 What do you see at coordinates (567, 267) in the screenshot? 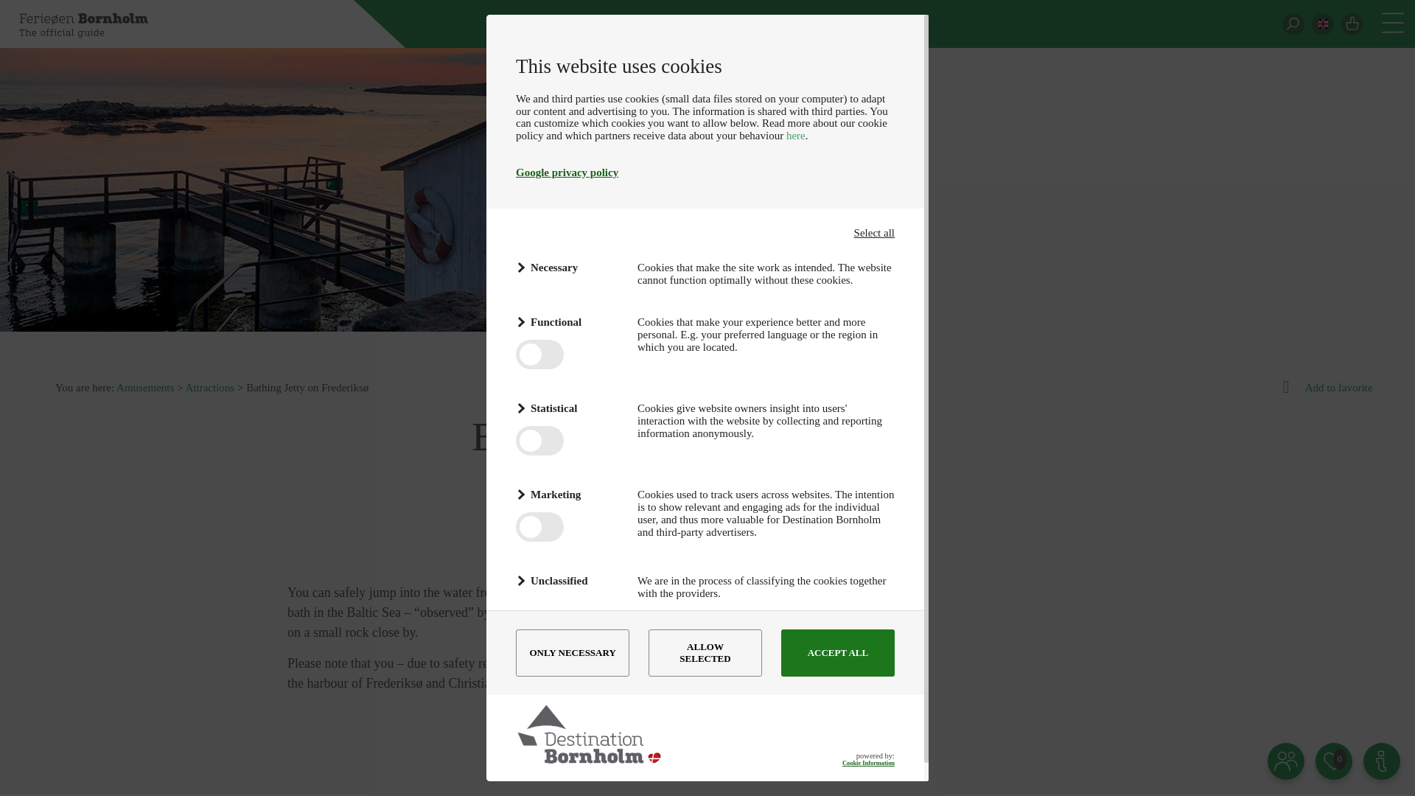
I see `Necessary` at bounding box center [567, 267].